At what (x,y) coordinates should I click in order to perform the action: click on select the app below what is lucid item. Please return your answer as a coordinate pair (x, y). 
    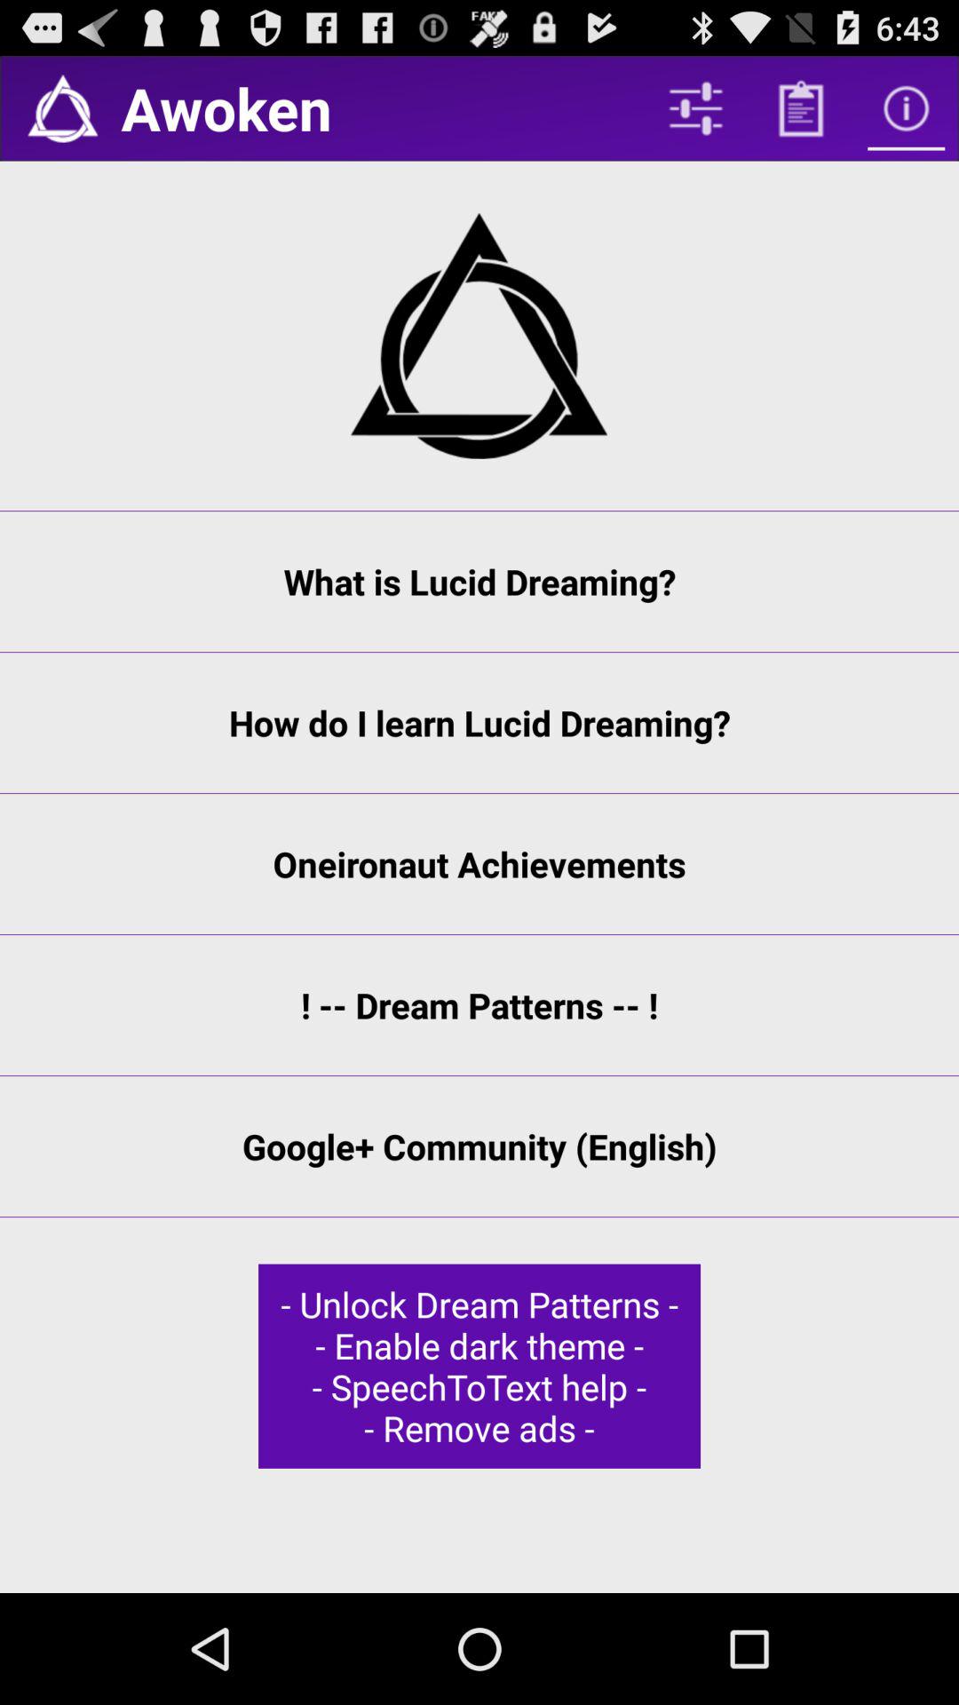
    Looking at the image, I should click on (479, 723).